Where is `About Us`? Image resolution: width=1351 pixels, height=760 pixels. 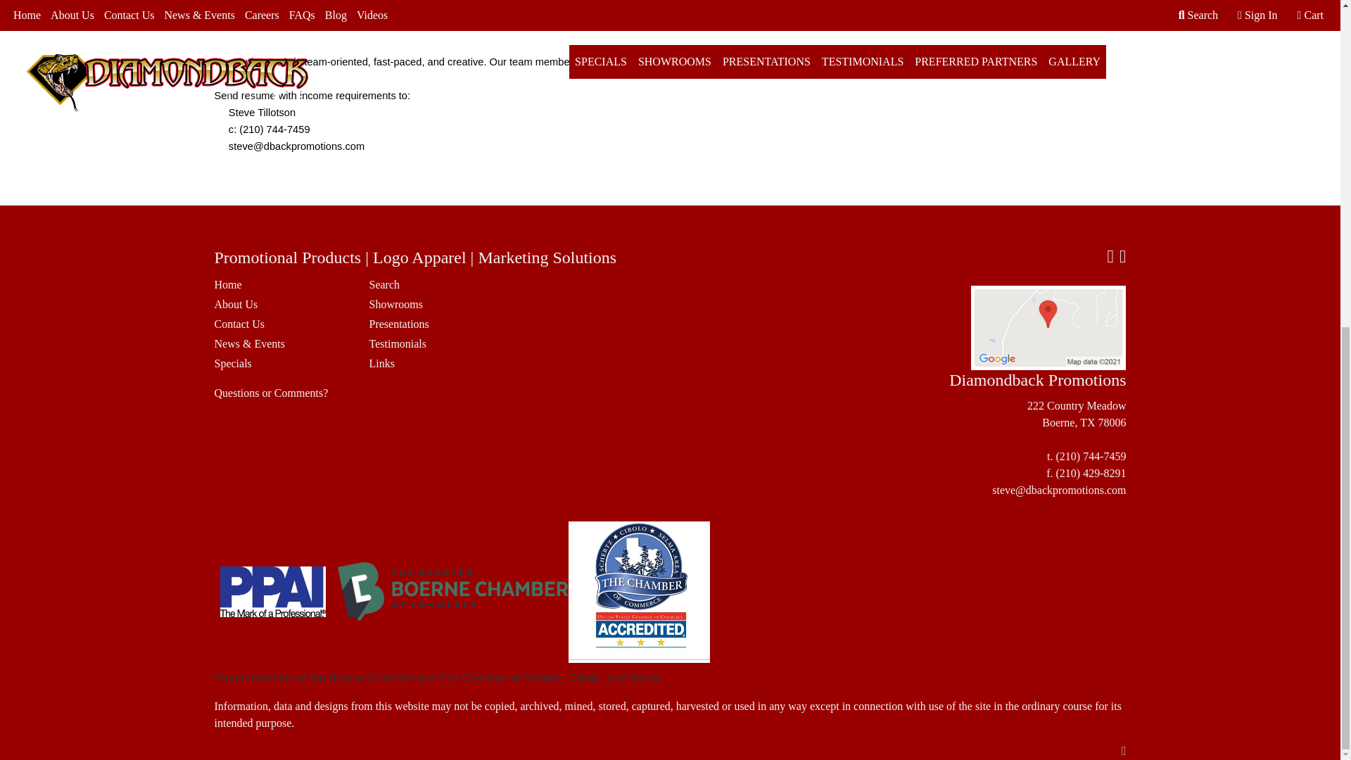 About Us is located at coordinates (282, 305).